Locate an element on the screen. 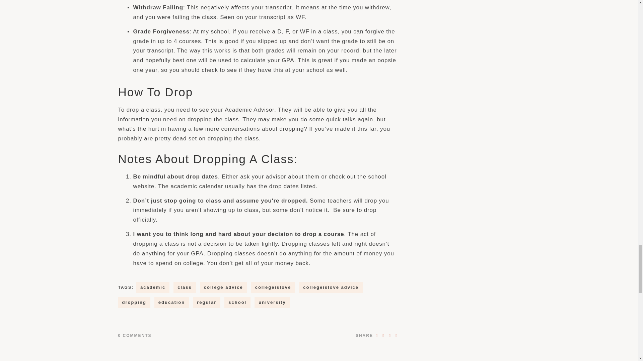  education is located at coordinates (171, 302).